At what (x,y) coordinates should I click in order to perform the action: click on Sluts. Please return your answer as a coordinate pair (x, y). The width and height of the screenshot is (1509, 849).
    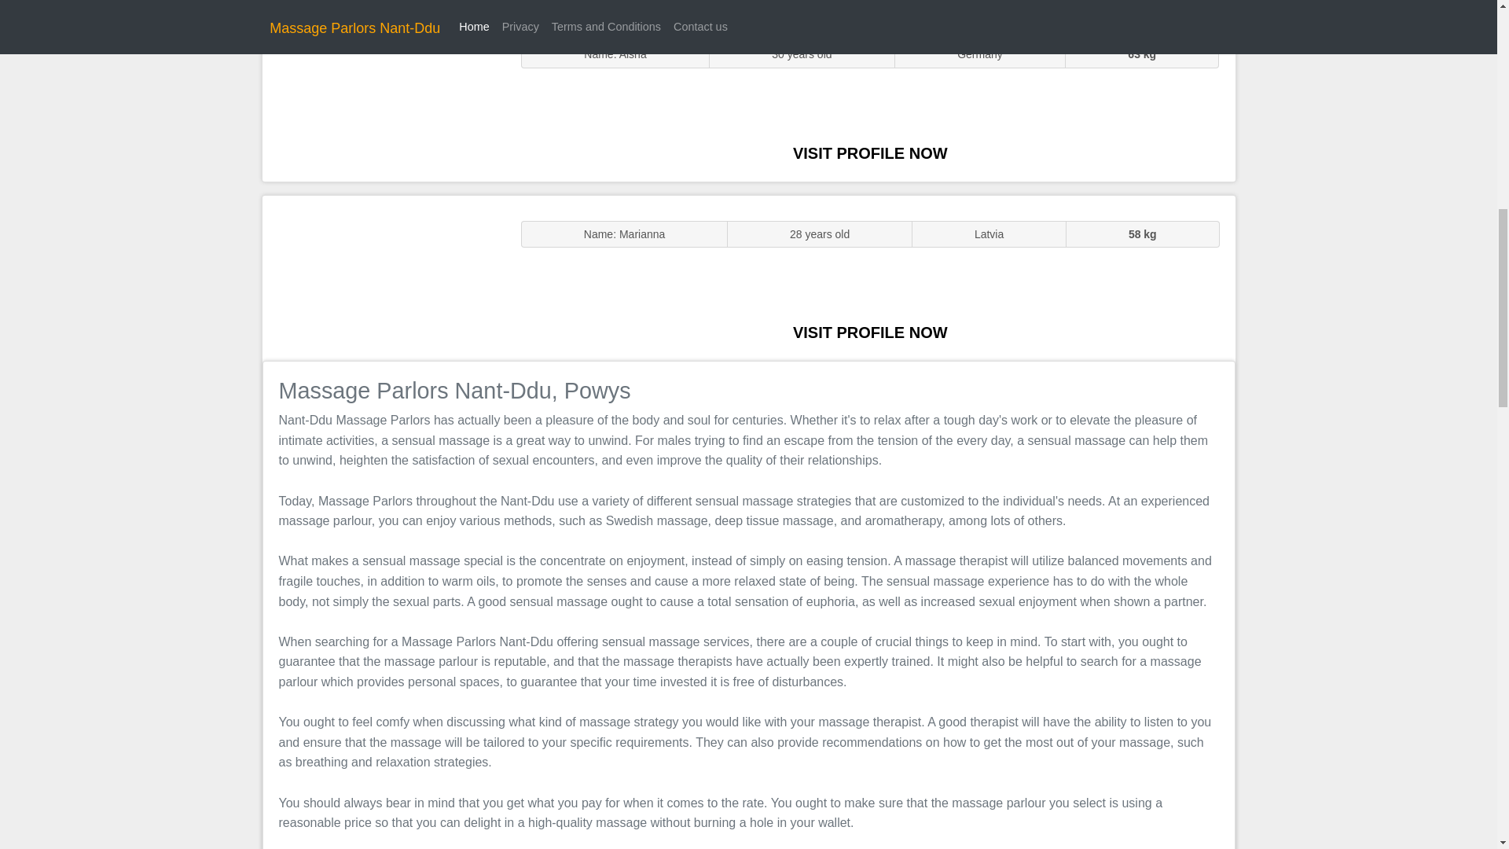
    Looking at the image, I should click on (384, 98).